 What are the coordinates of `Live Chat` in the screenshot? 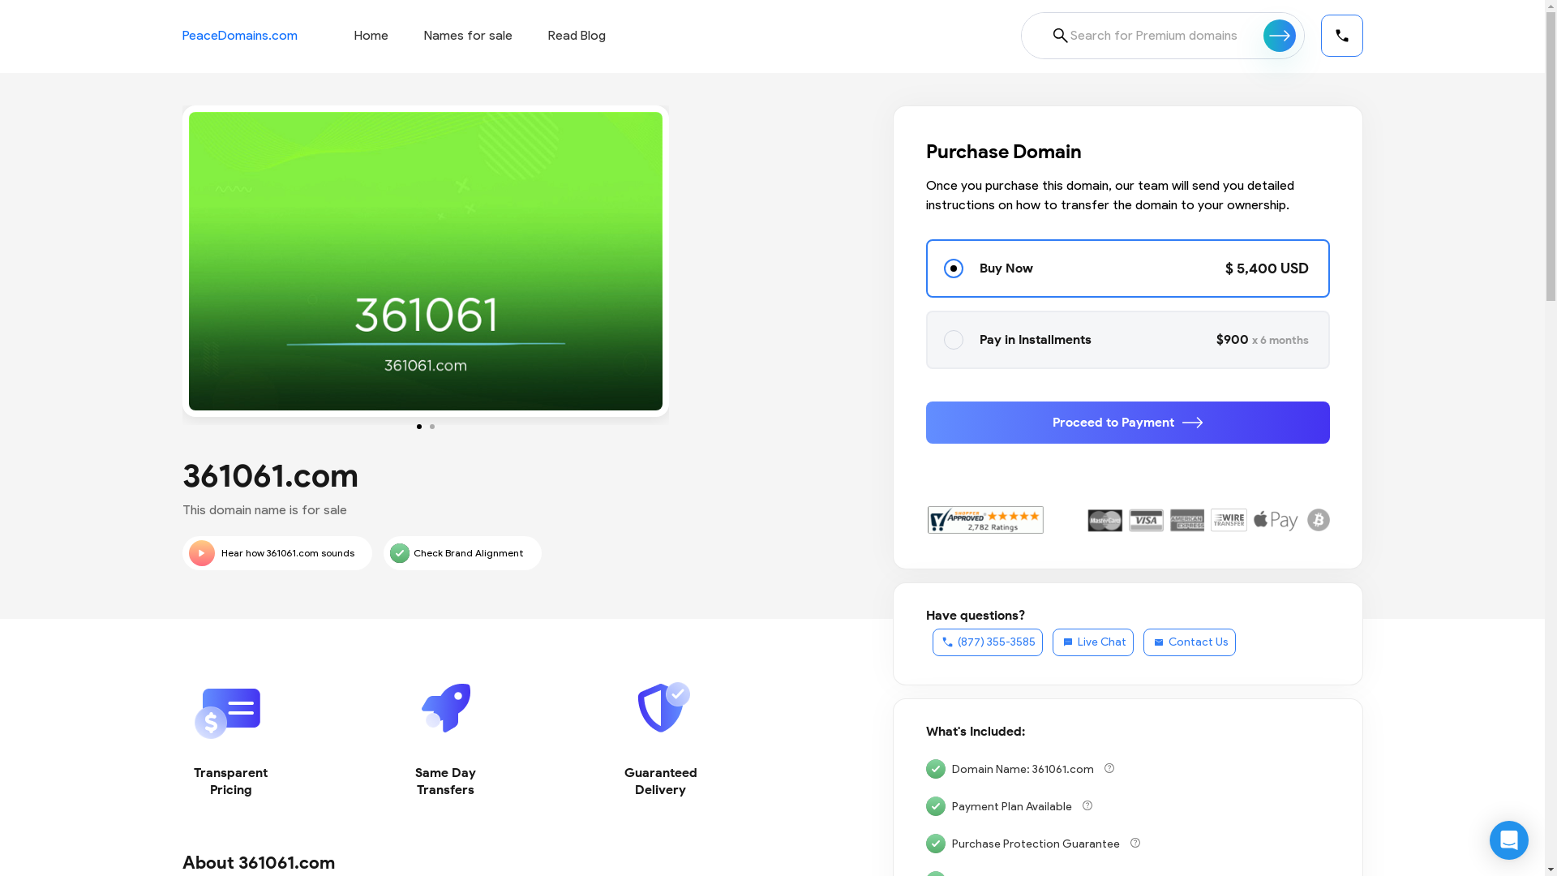 It's located at (1093, 642).